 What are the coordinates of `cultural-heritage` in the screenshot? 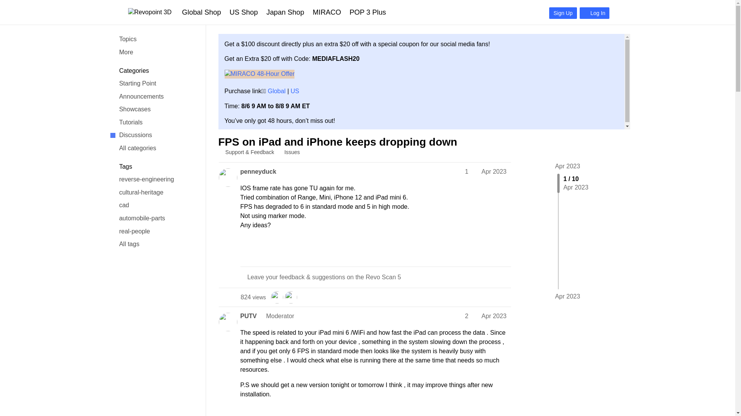 It's located at (153, 193).